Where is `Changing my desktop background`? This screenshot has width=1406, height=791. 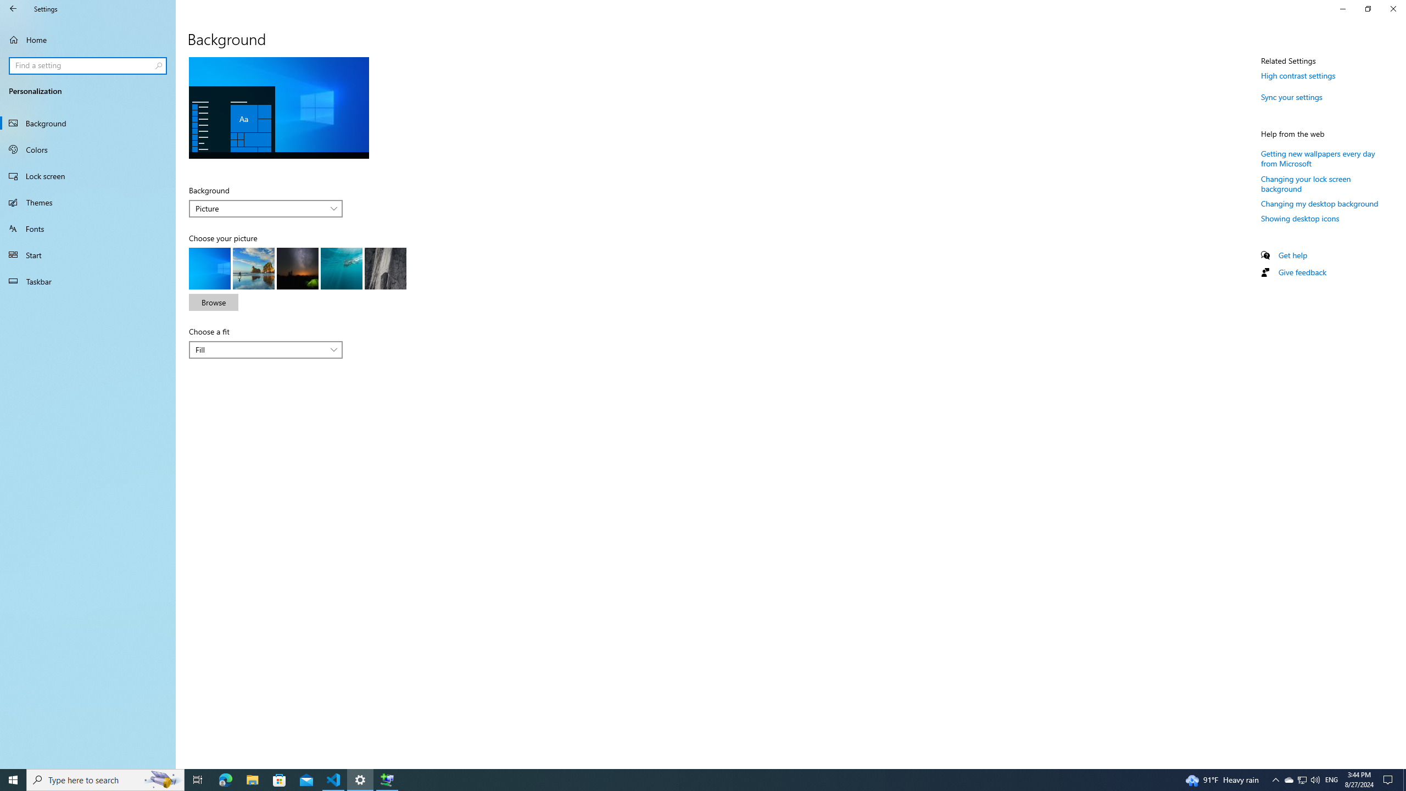
Changing my desktop background is located at coordinates (1319, 203).